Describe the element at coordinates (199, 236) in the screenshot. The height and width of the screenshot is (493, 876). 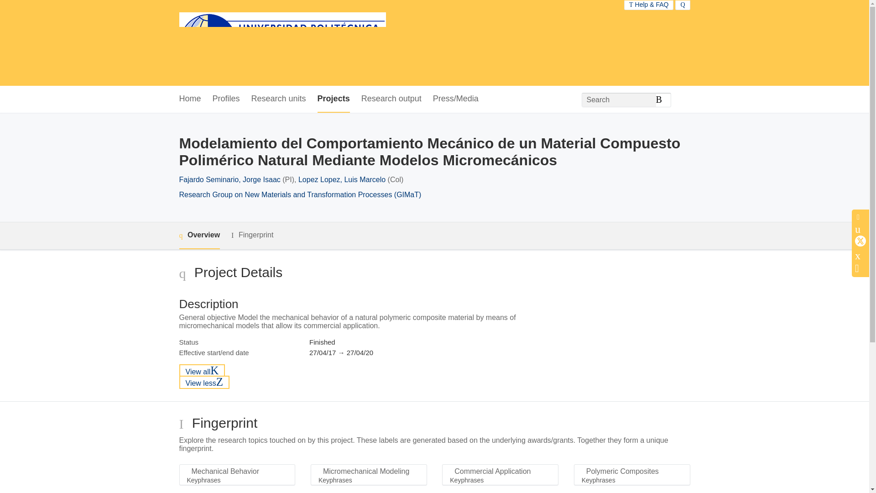
I see `Overview` at that location.